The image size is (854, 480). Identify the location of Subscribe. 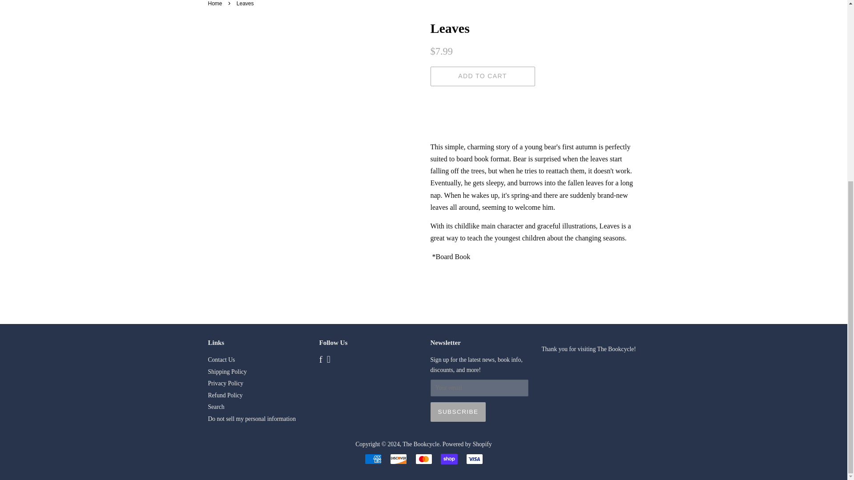
(458, 412).